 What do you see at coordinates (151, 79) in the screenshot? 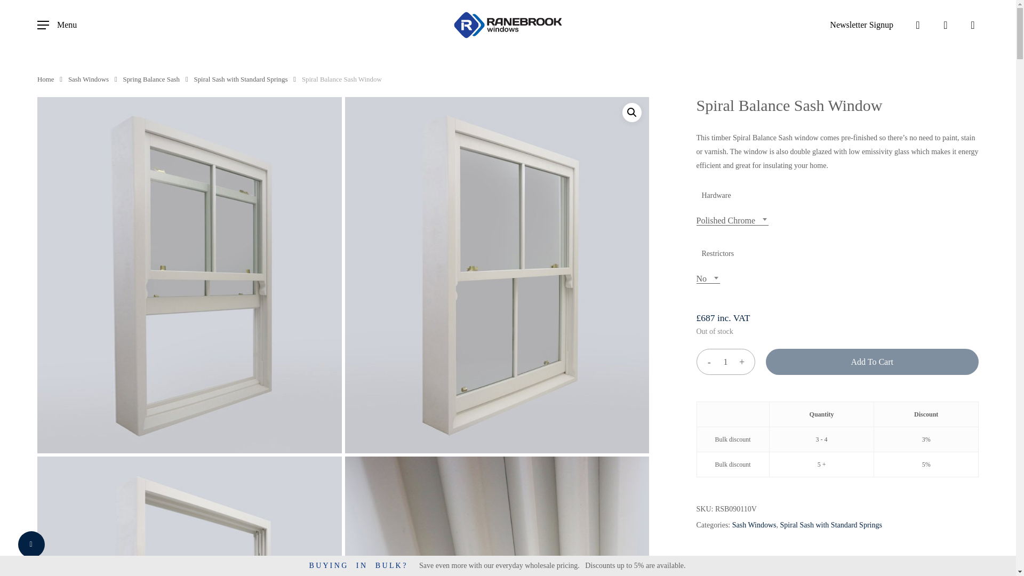
I see `Spring Balance Sash` at bounding box center [151, 79].